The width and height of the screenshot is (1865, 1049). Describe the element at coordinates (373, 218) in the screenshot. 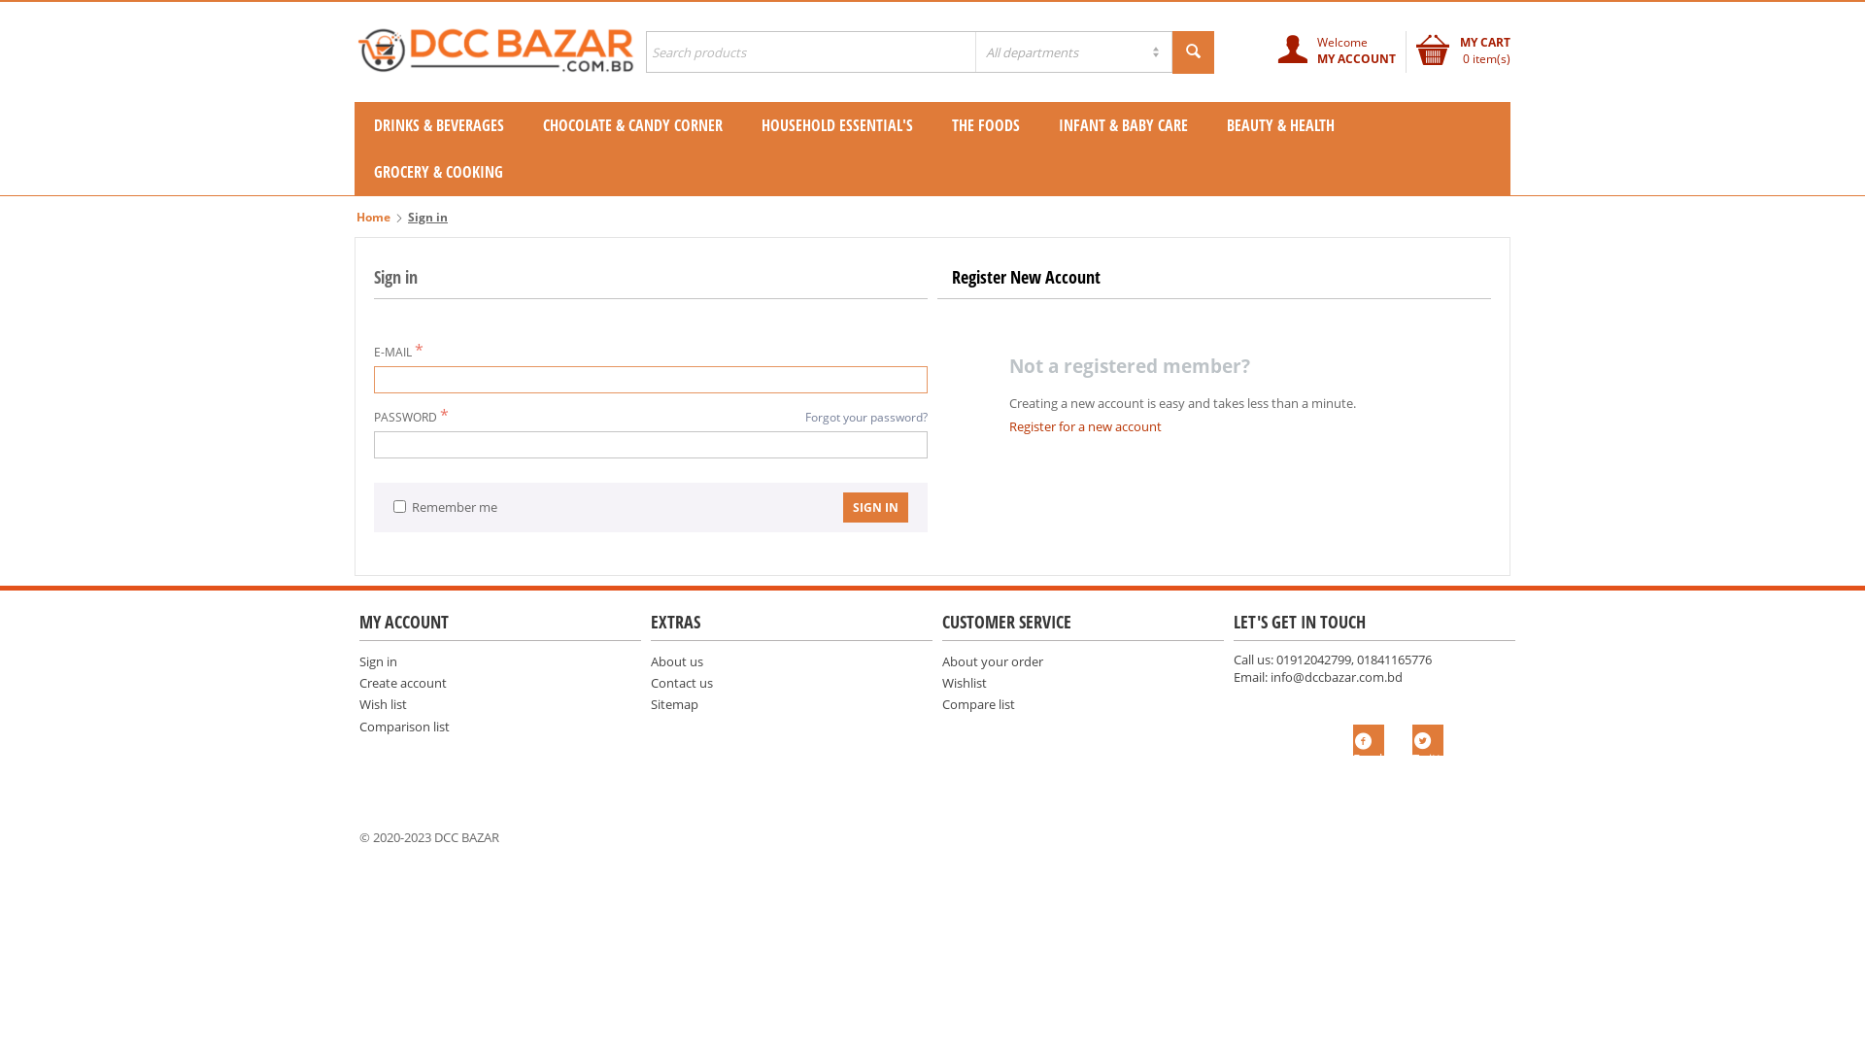

I see `Home` at that location.